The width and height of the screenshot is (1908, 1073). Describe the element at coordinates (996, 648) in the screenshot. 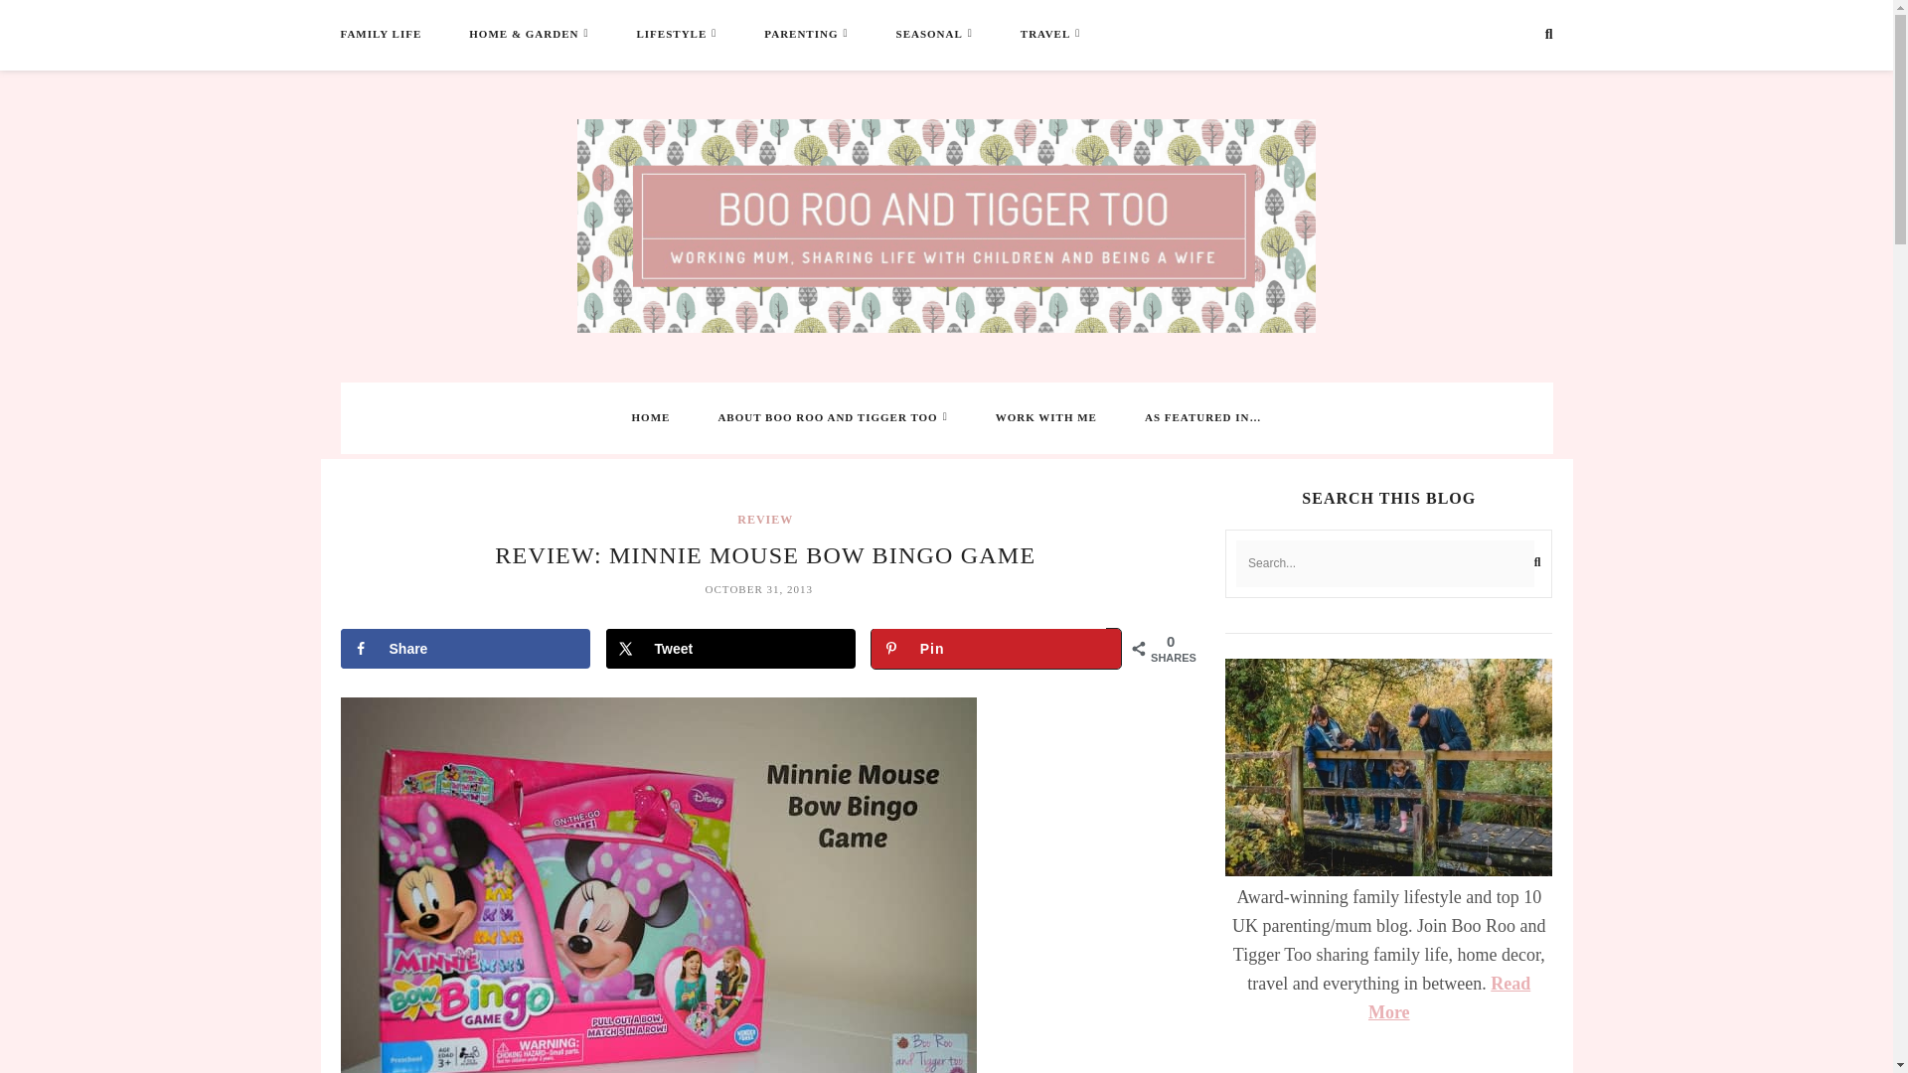

I see `Save to Pinterest` at that location.